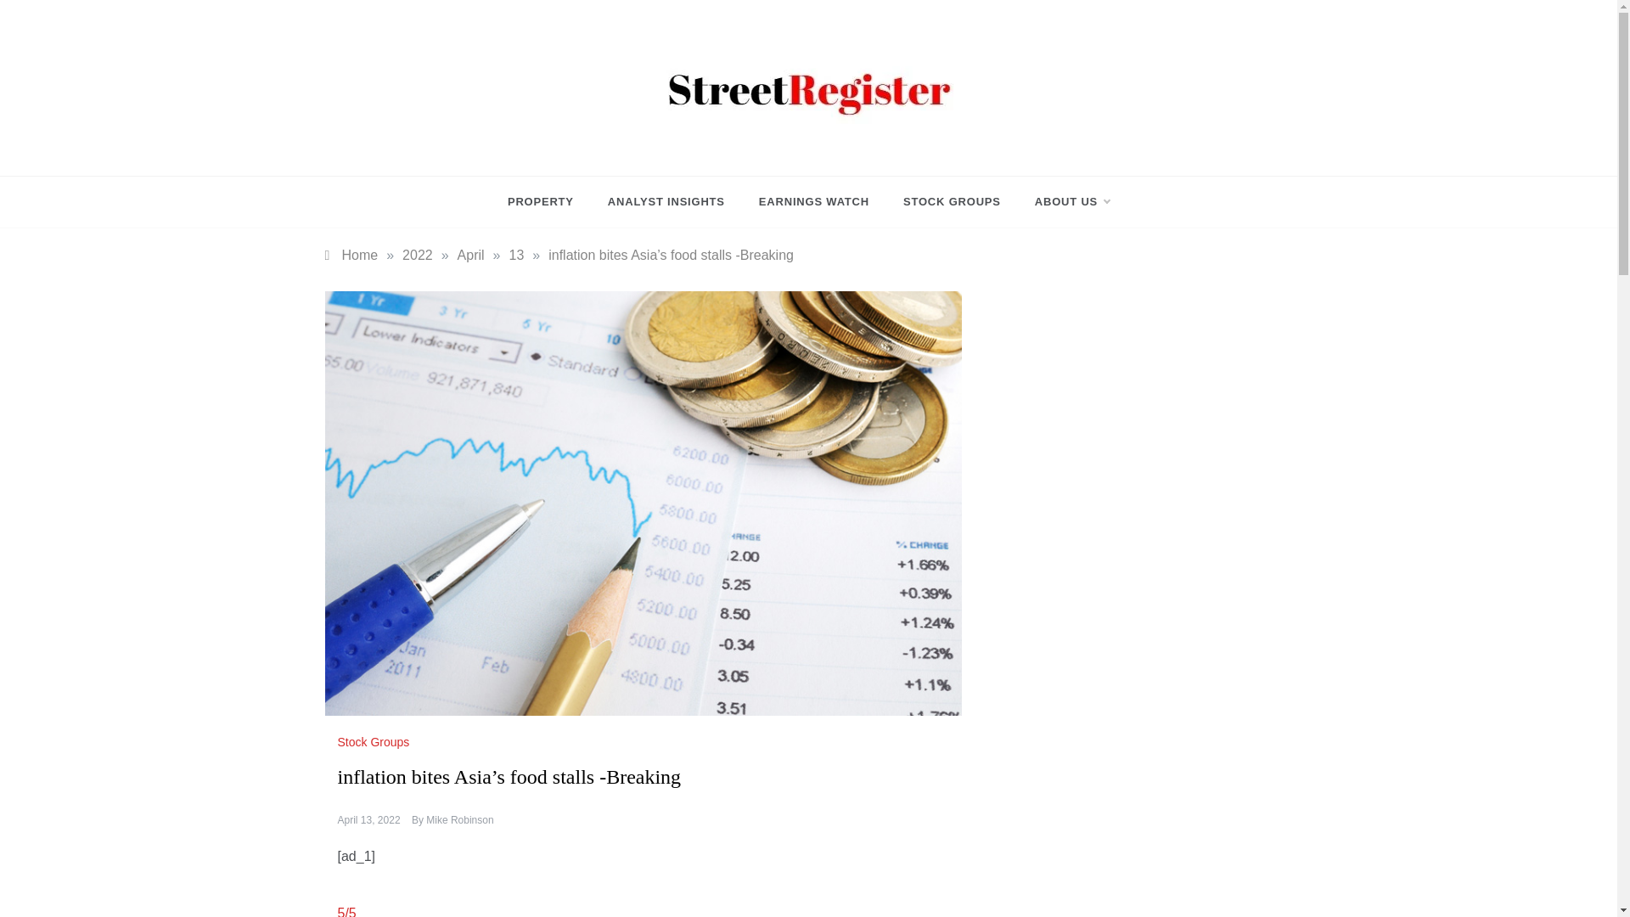 The height and width of the screenshot is (917, 1630). Describe the element at coordinates (368, 820) in the screenshot. I see `April 13, 2022` at that location.